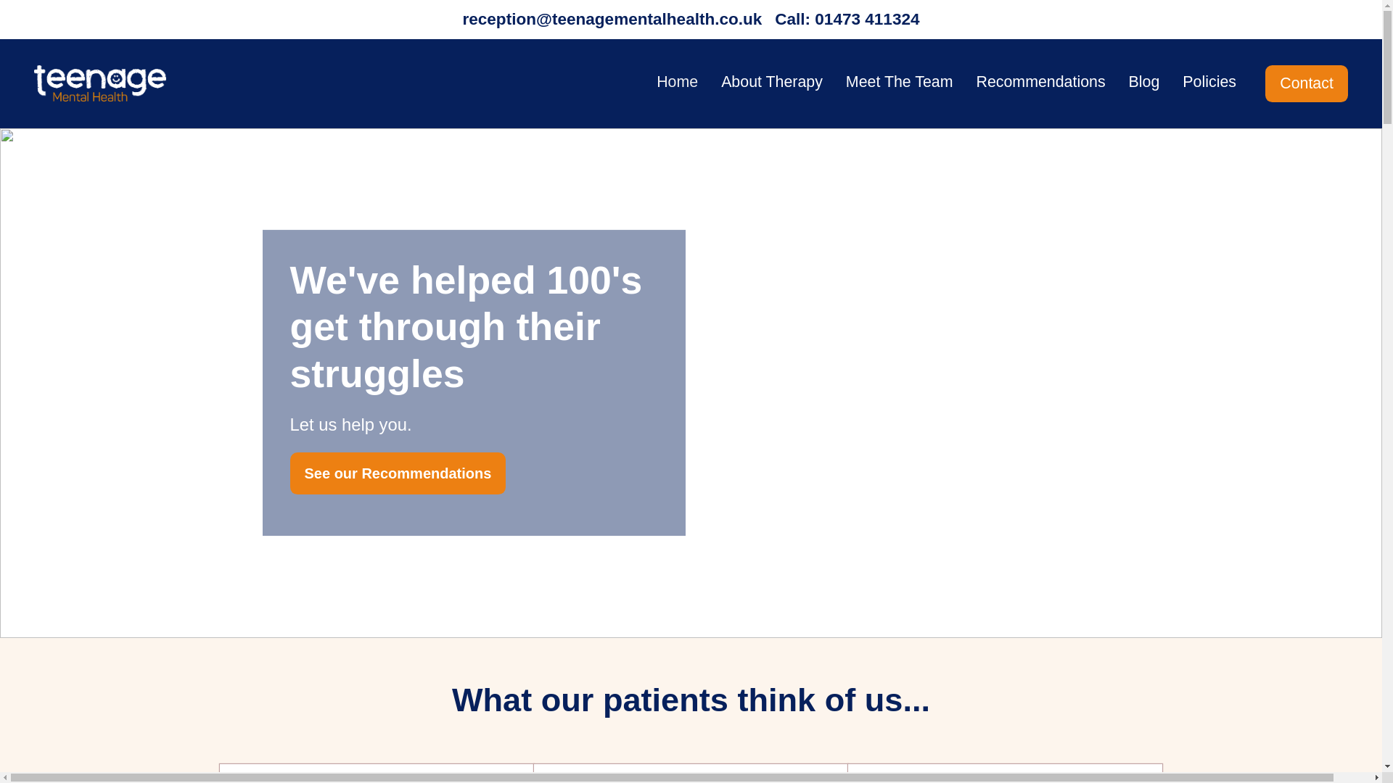 The width and height of the screenshot is (1393, 783). Describe the element at coordinates (1040, 82) in the screenshot. I see `Recommendations` at that location.